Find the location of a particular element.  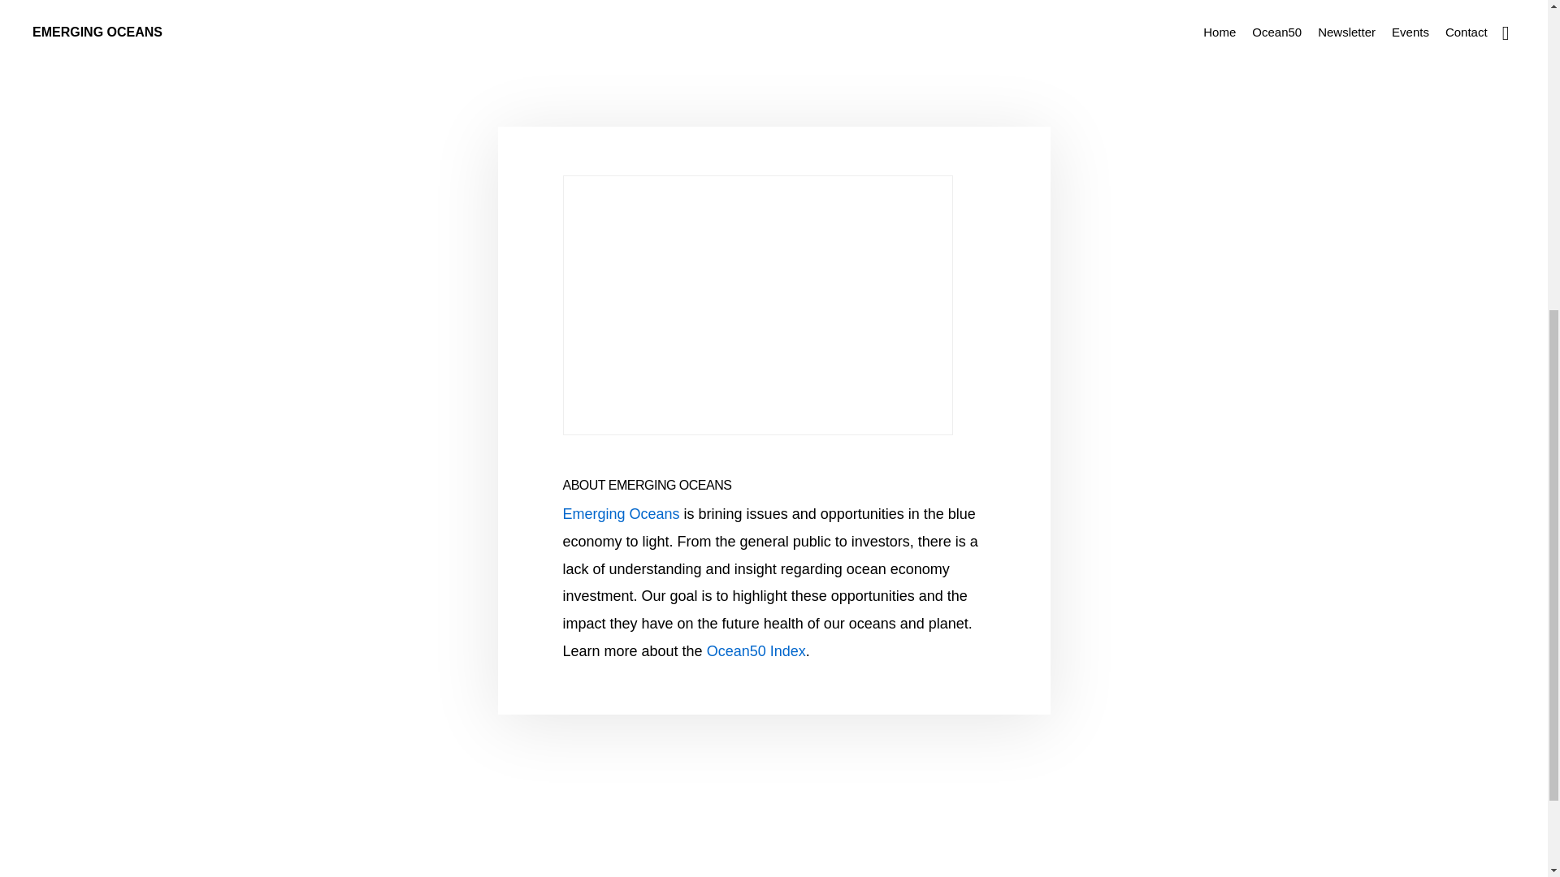

News is located at coordinates (525, 32).